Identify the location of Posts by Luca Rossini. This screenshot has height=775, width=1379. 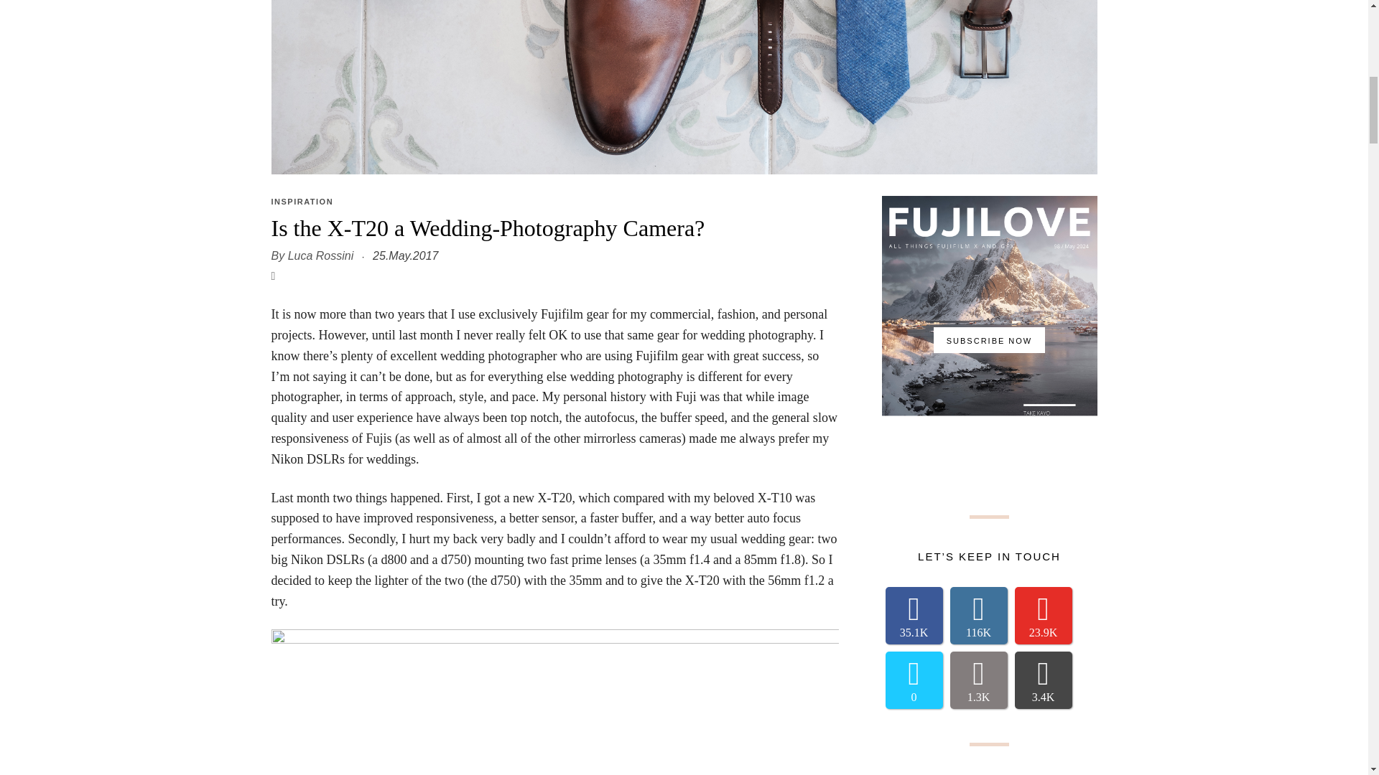
(321, 255).